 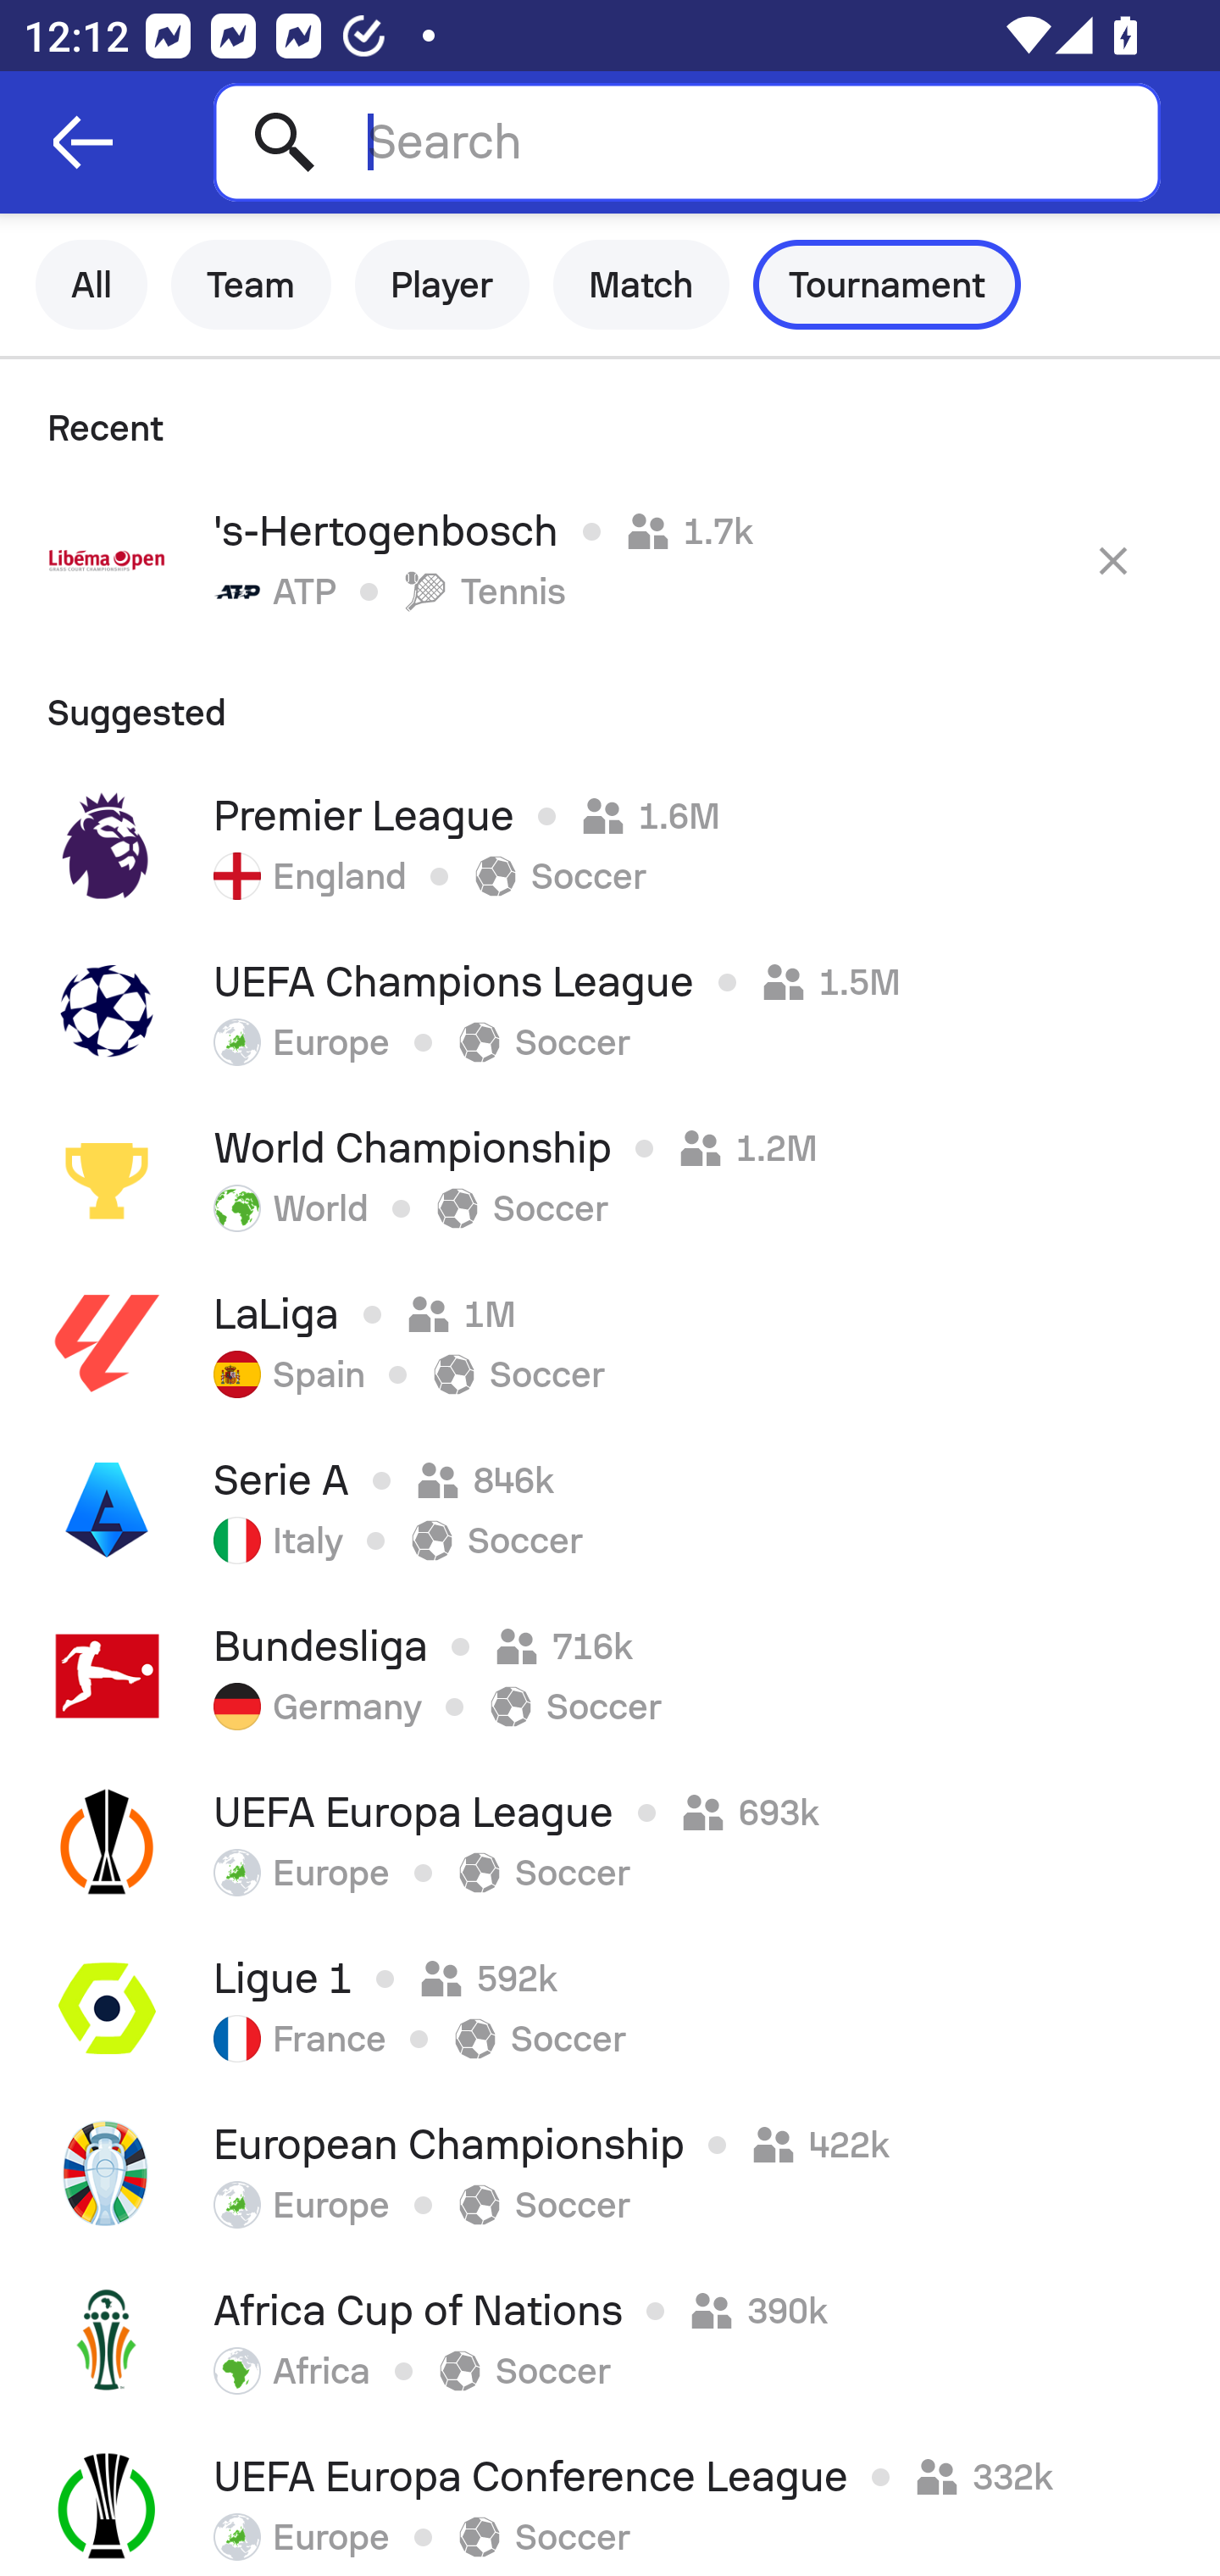 What do you see at coordinates (610, 1343) in the screenshot?
I see `LaLiga 1M Spain Soccer` at bounding box center [610, 1343].